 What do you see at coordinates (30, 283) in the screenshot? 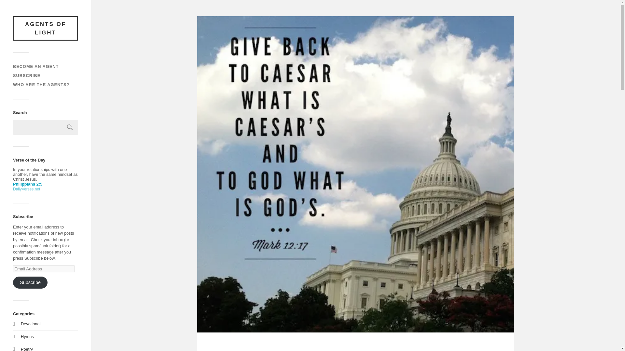
I see `Subscribe` at bounding box center [30, 283].